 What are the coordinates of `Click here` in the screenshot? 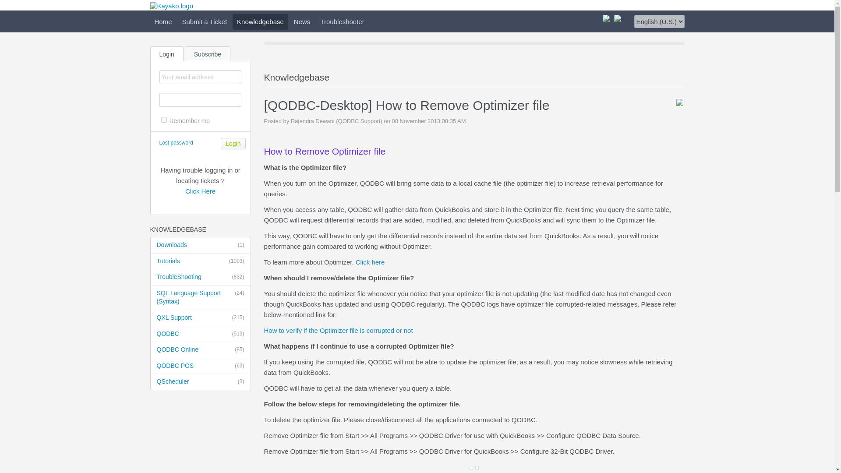 It's located at (371, 262).